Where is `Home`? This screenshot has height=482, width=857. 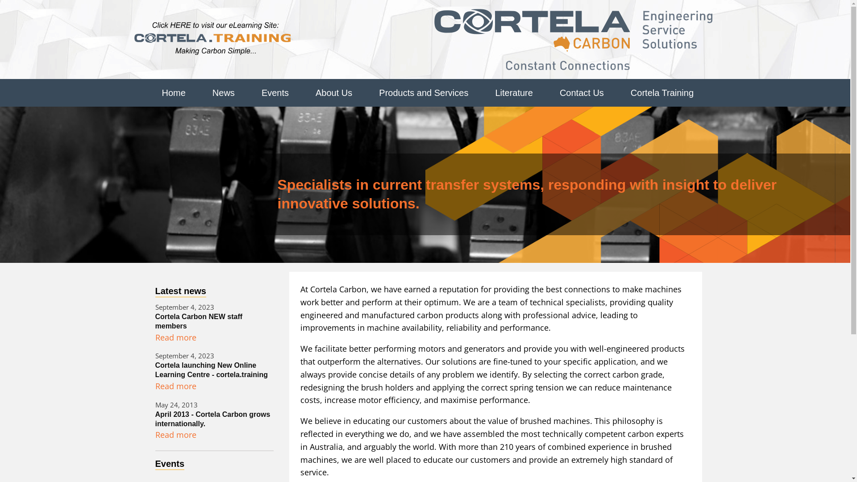 Home is located at coordinates (173, 93).